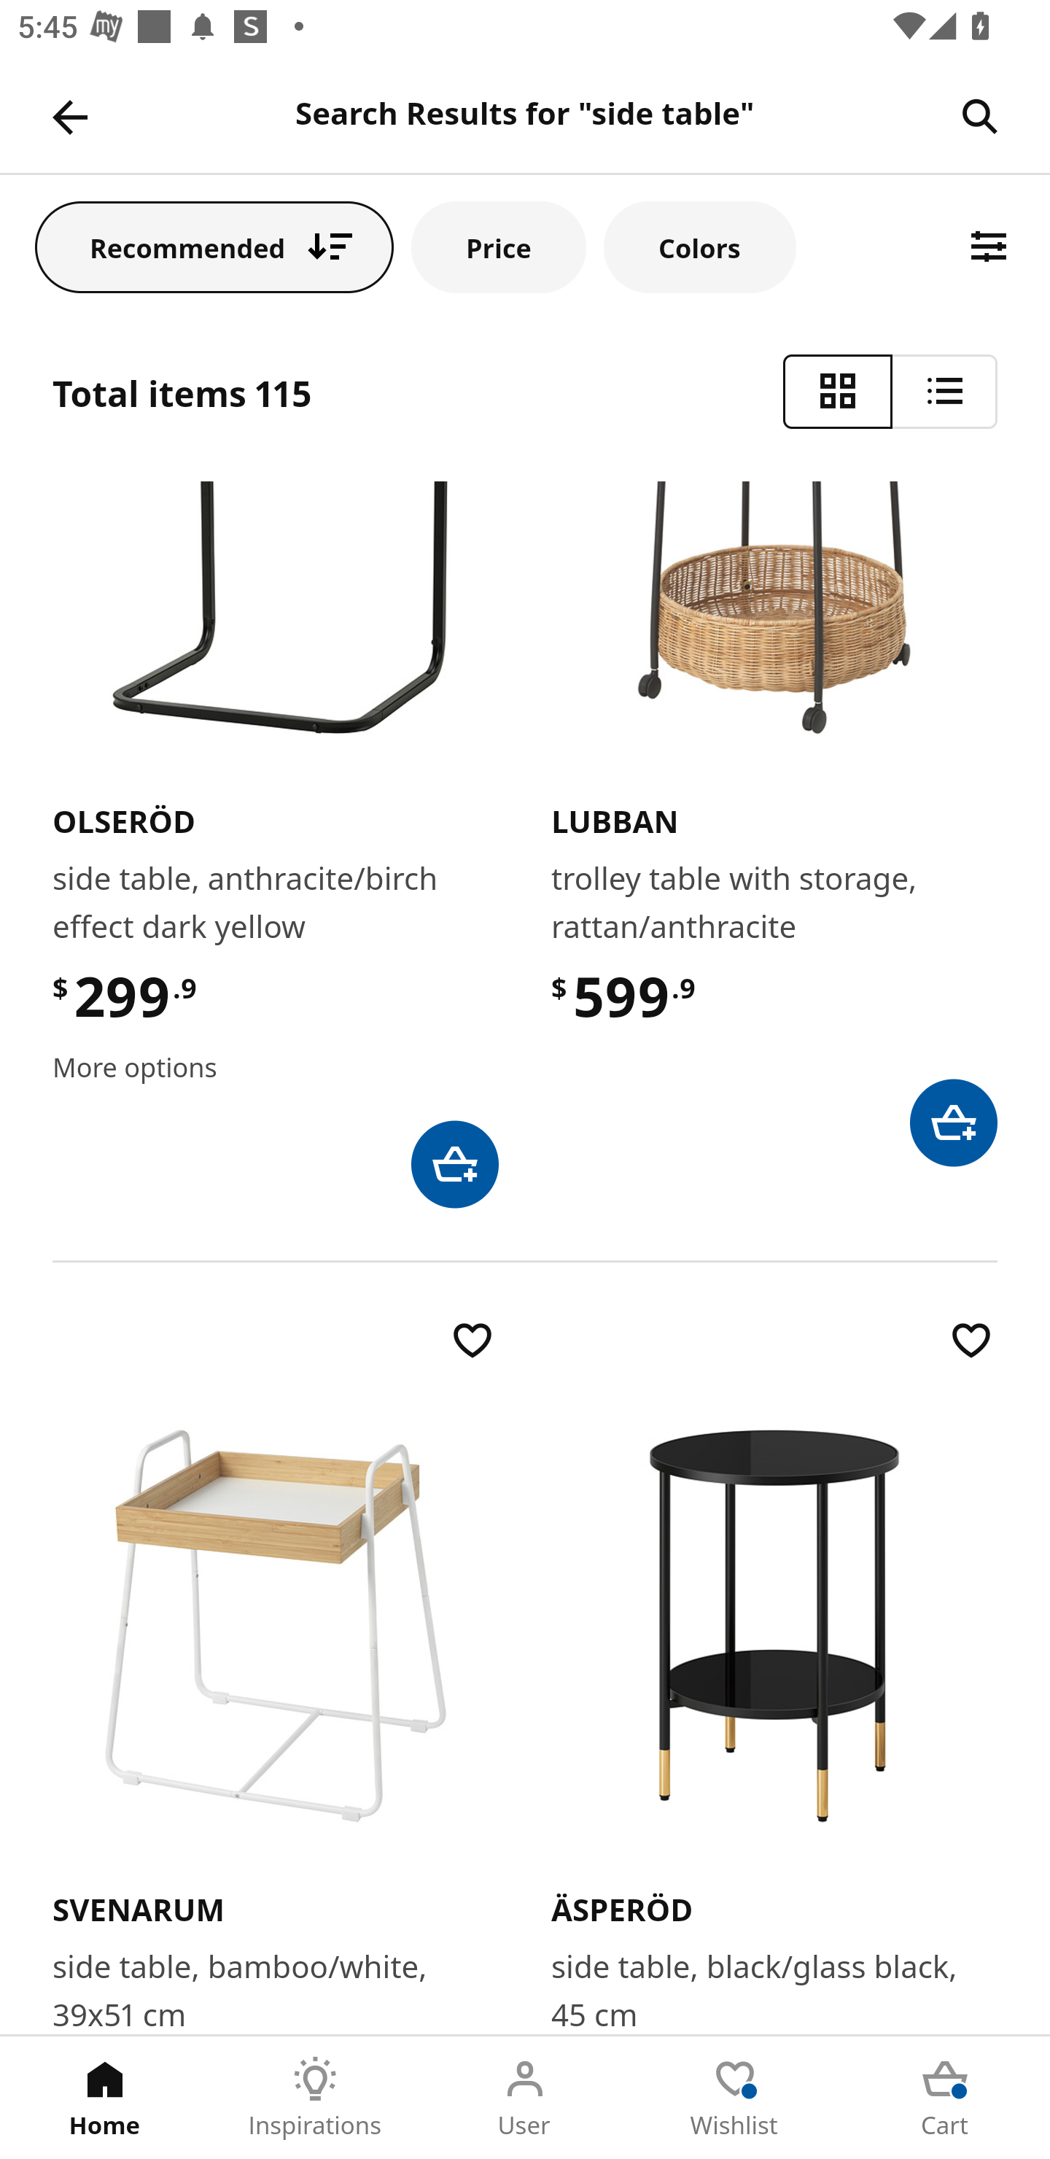 This screenshot has width=1050, height=2159. What do you see at coordinates (945, 2098) in the screenshot?
I see `Cart
Tab 5 of 5` at bounding box center [945, 2098].